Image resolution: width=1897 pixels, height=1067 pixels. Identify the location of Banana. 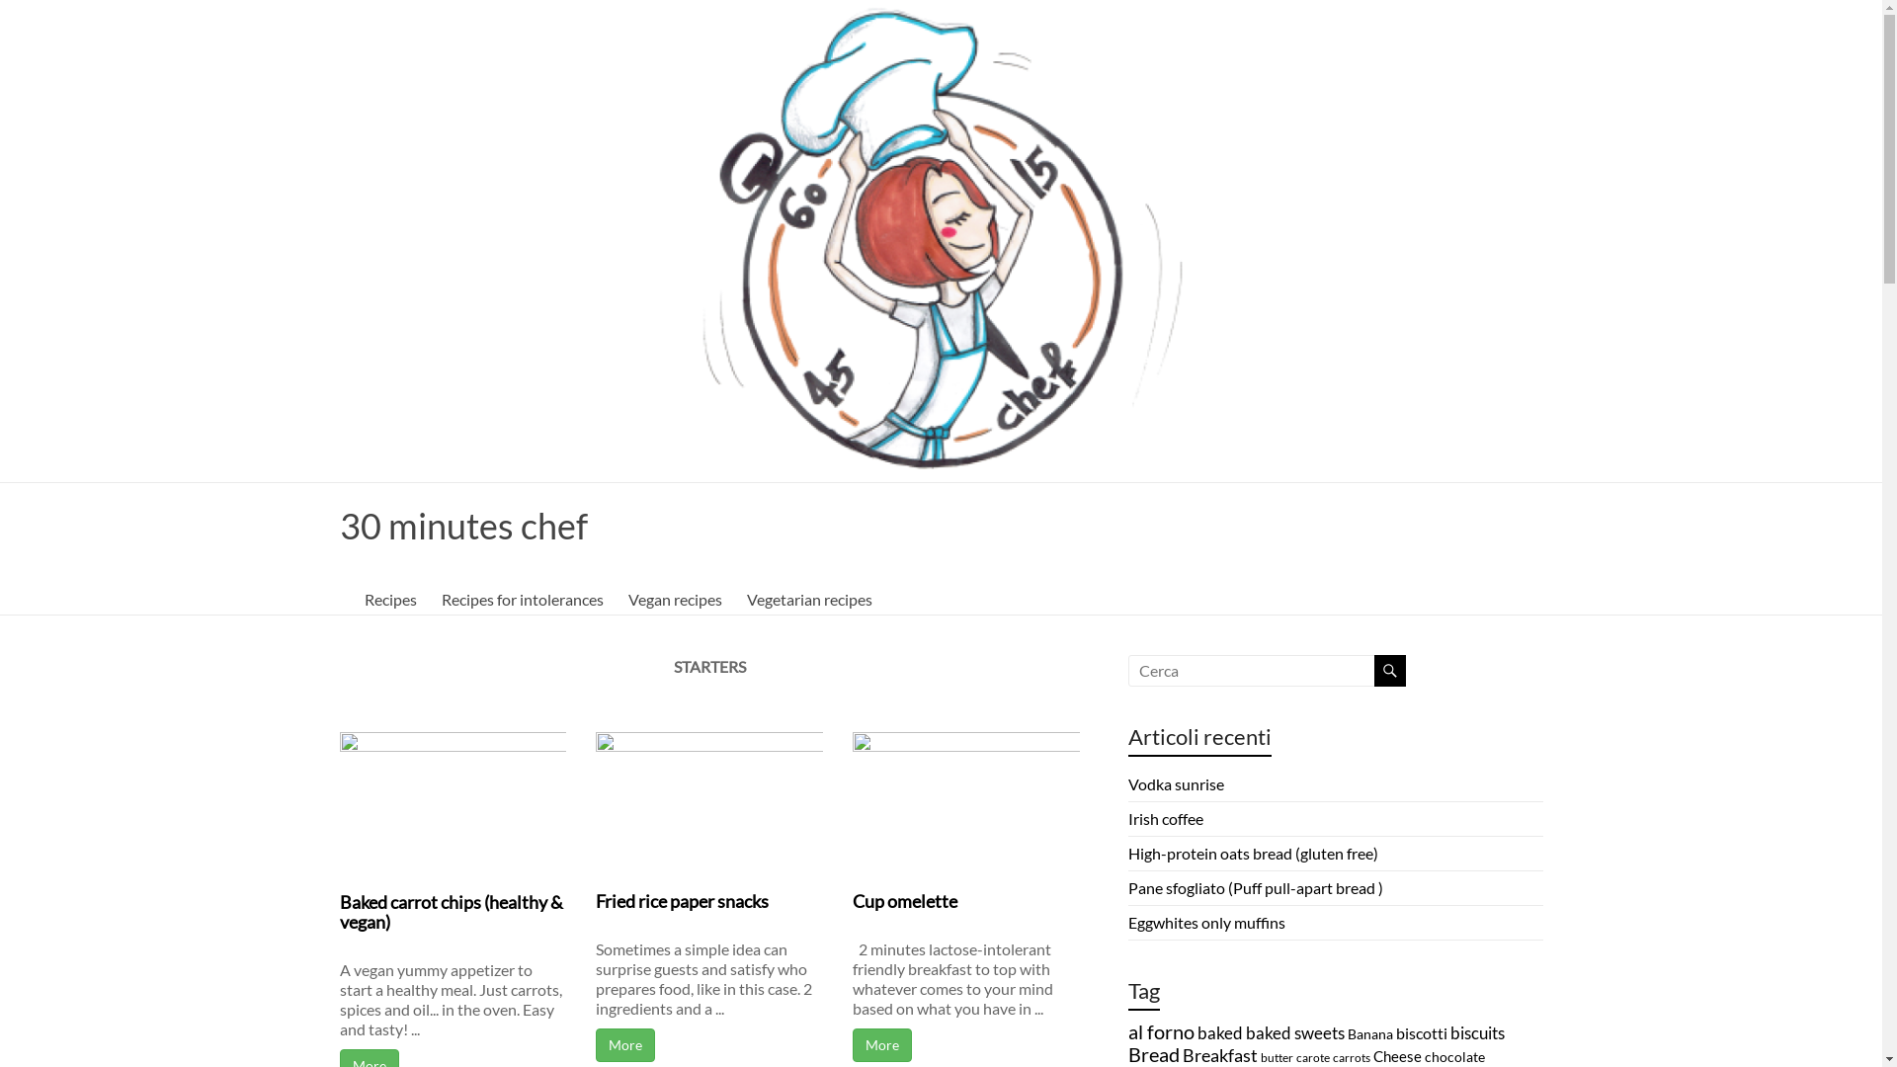
(1370, 1033).